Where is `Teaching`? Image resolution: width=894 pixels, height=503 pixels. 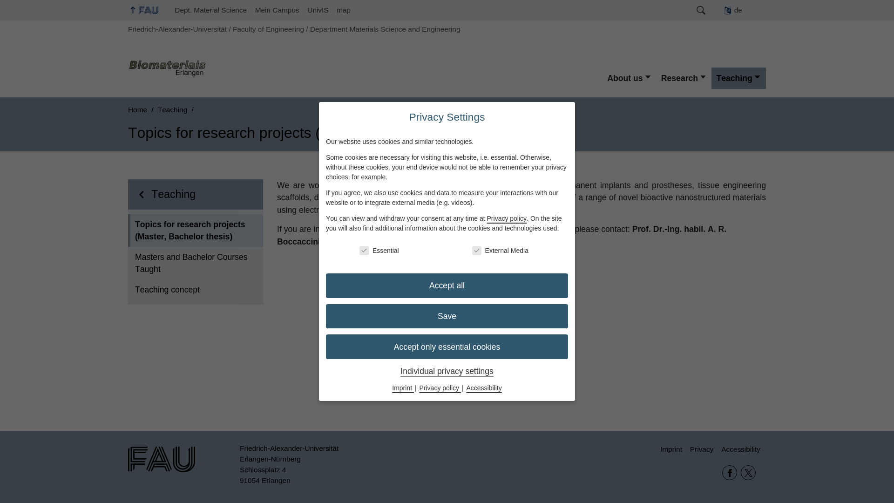 Teaching is located at coordinates (203, 194).